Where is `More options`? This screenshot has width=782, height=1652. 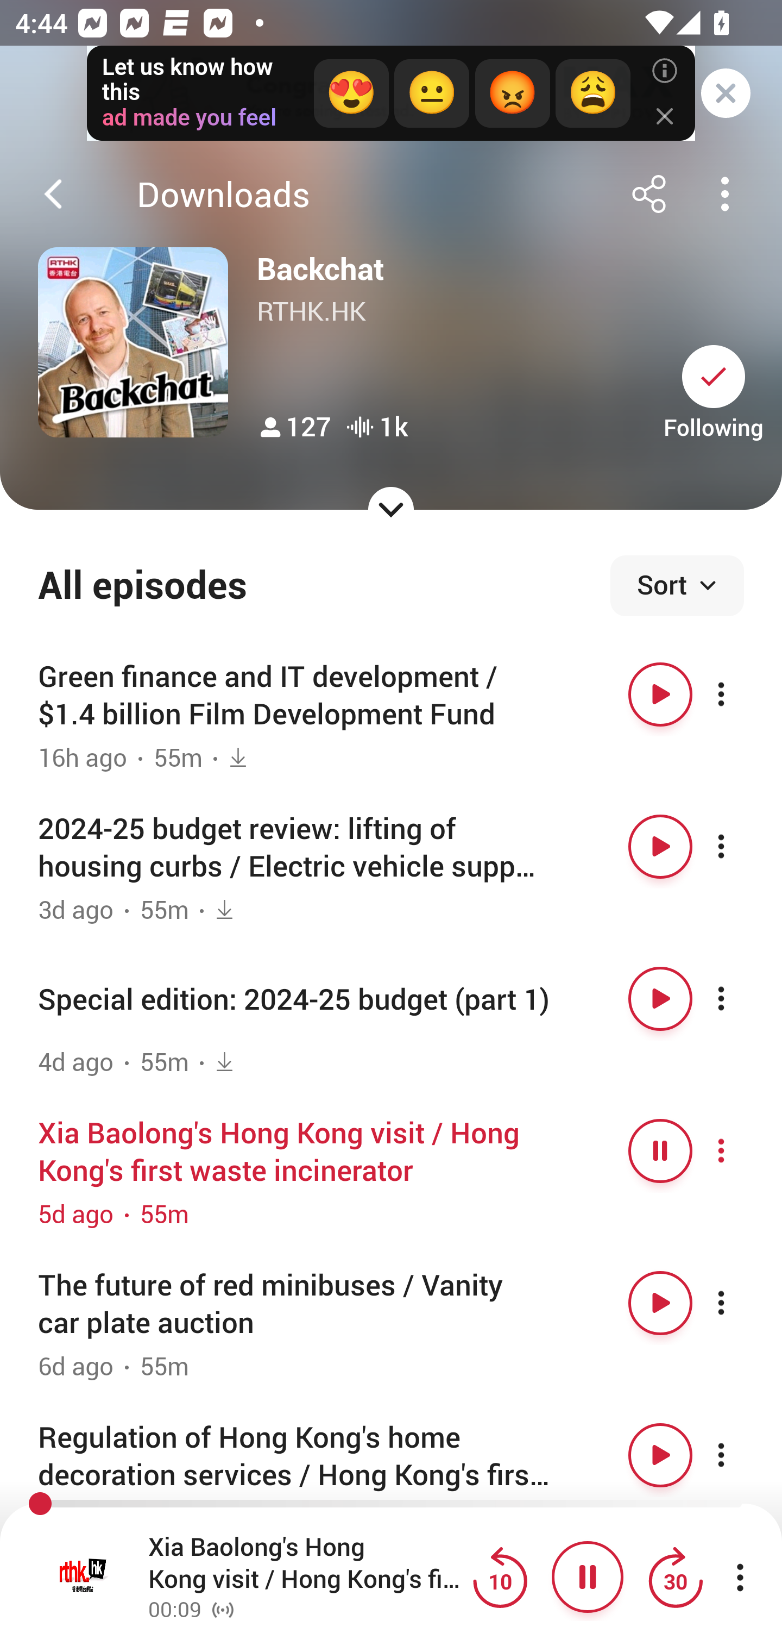
More options is located at coordinates (740, 1302).